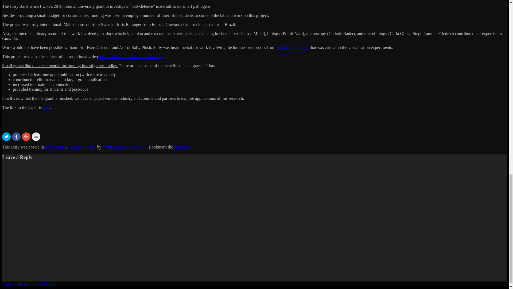  What do you see at coordinates (183, 147) in the screenshot?
I see `permalink` at bounding box center [183, 147].